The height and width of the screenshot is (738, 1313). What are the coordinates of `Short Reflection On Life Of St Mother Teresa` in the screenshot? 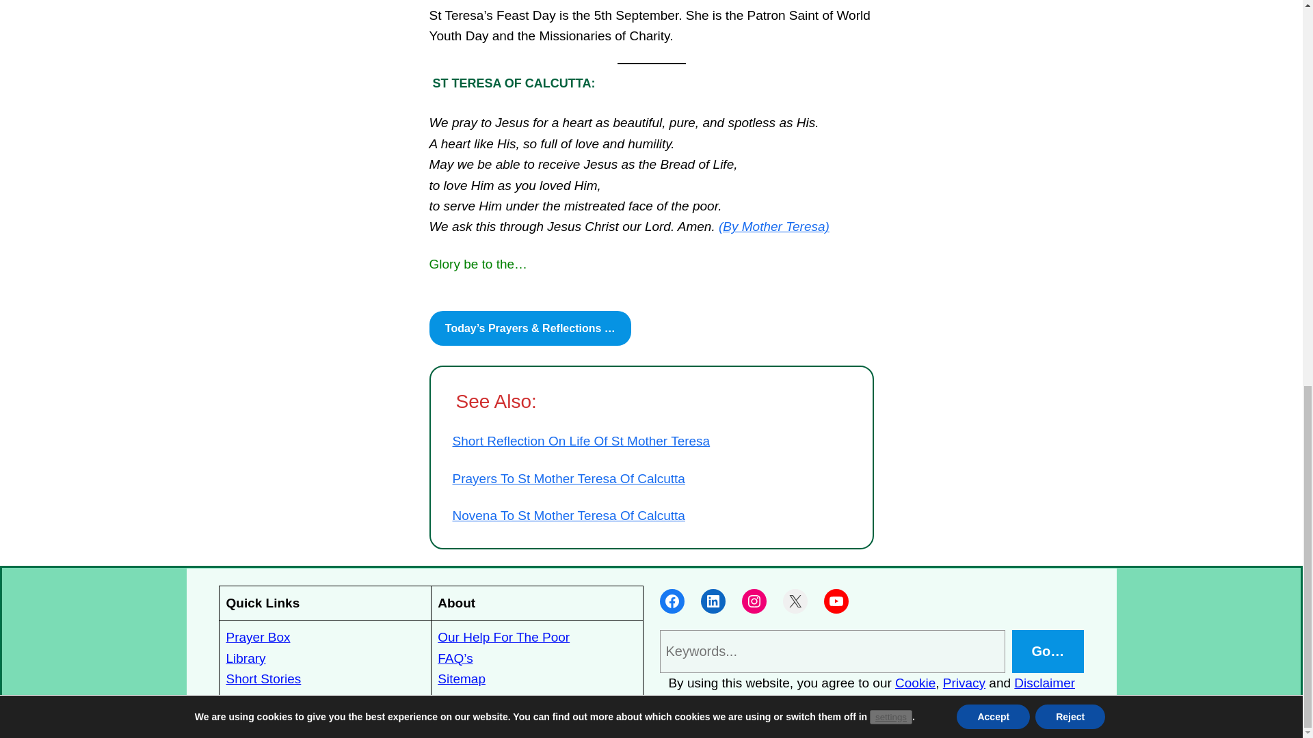 It's located at (581, 441).